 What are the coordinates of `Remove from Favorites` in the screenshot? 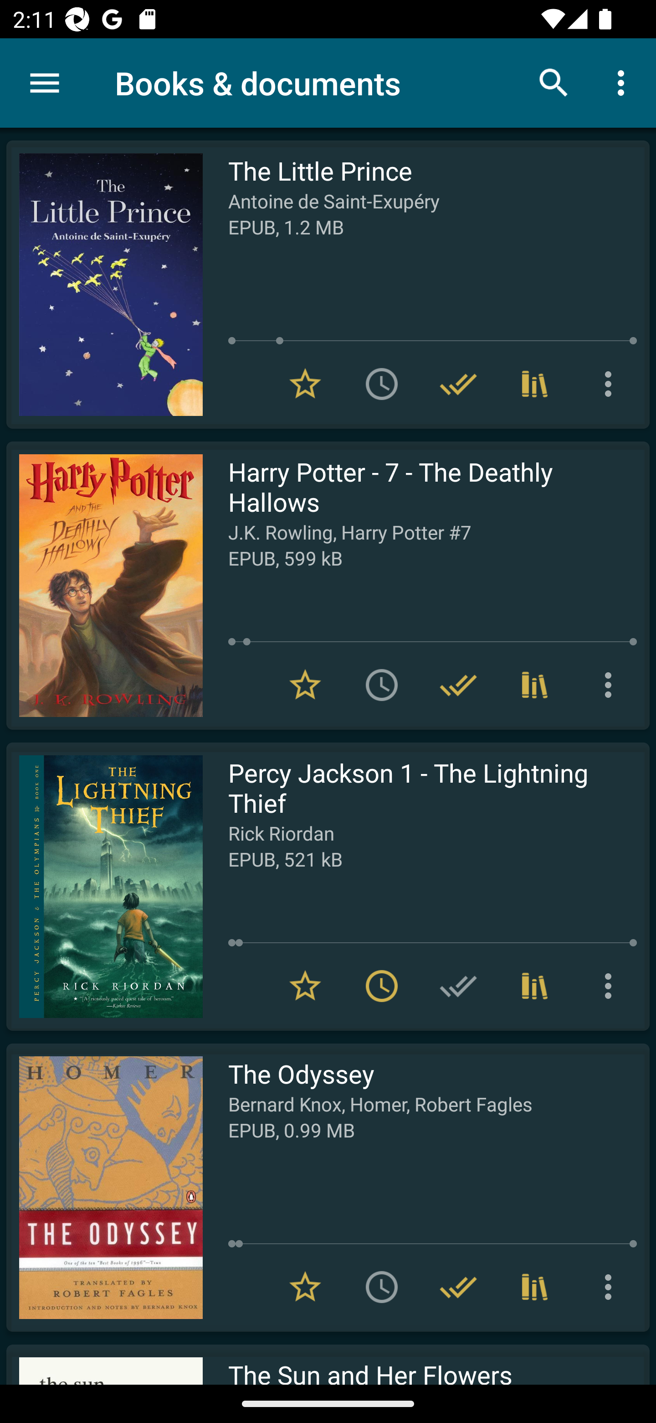 It's located at (305, 684).